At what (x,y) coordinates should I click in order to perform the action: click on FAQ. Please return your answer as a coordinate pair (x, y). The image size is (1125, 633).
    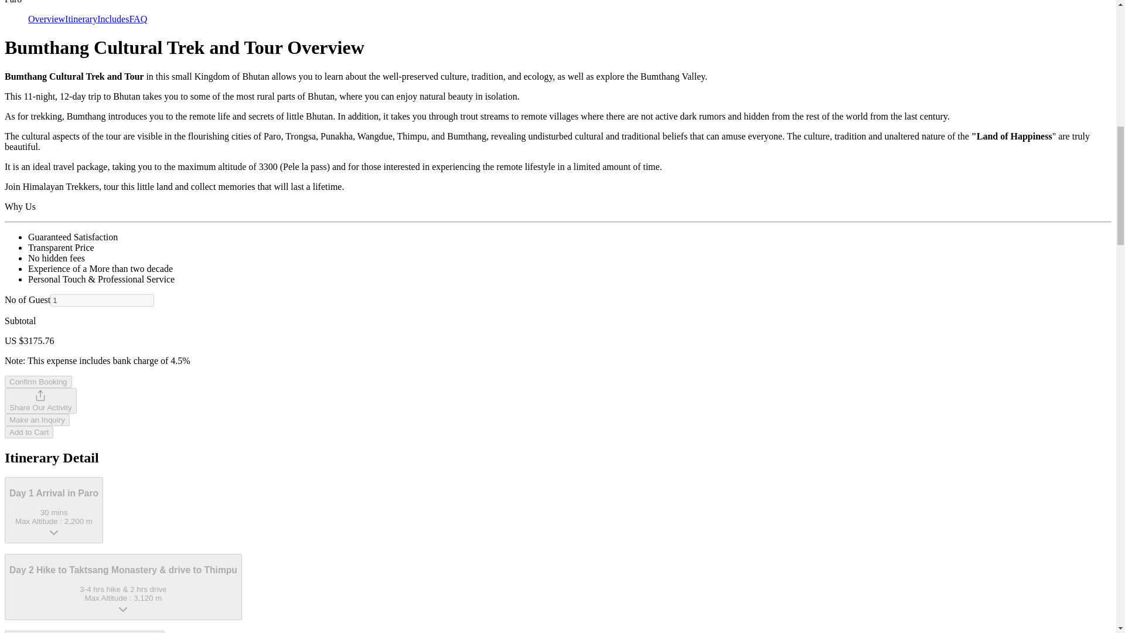
    Looking at the image, I should click on (54, 510).